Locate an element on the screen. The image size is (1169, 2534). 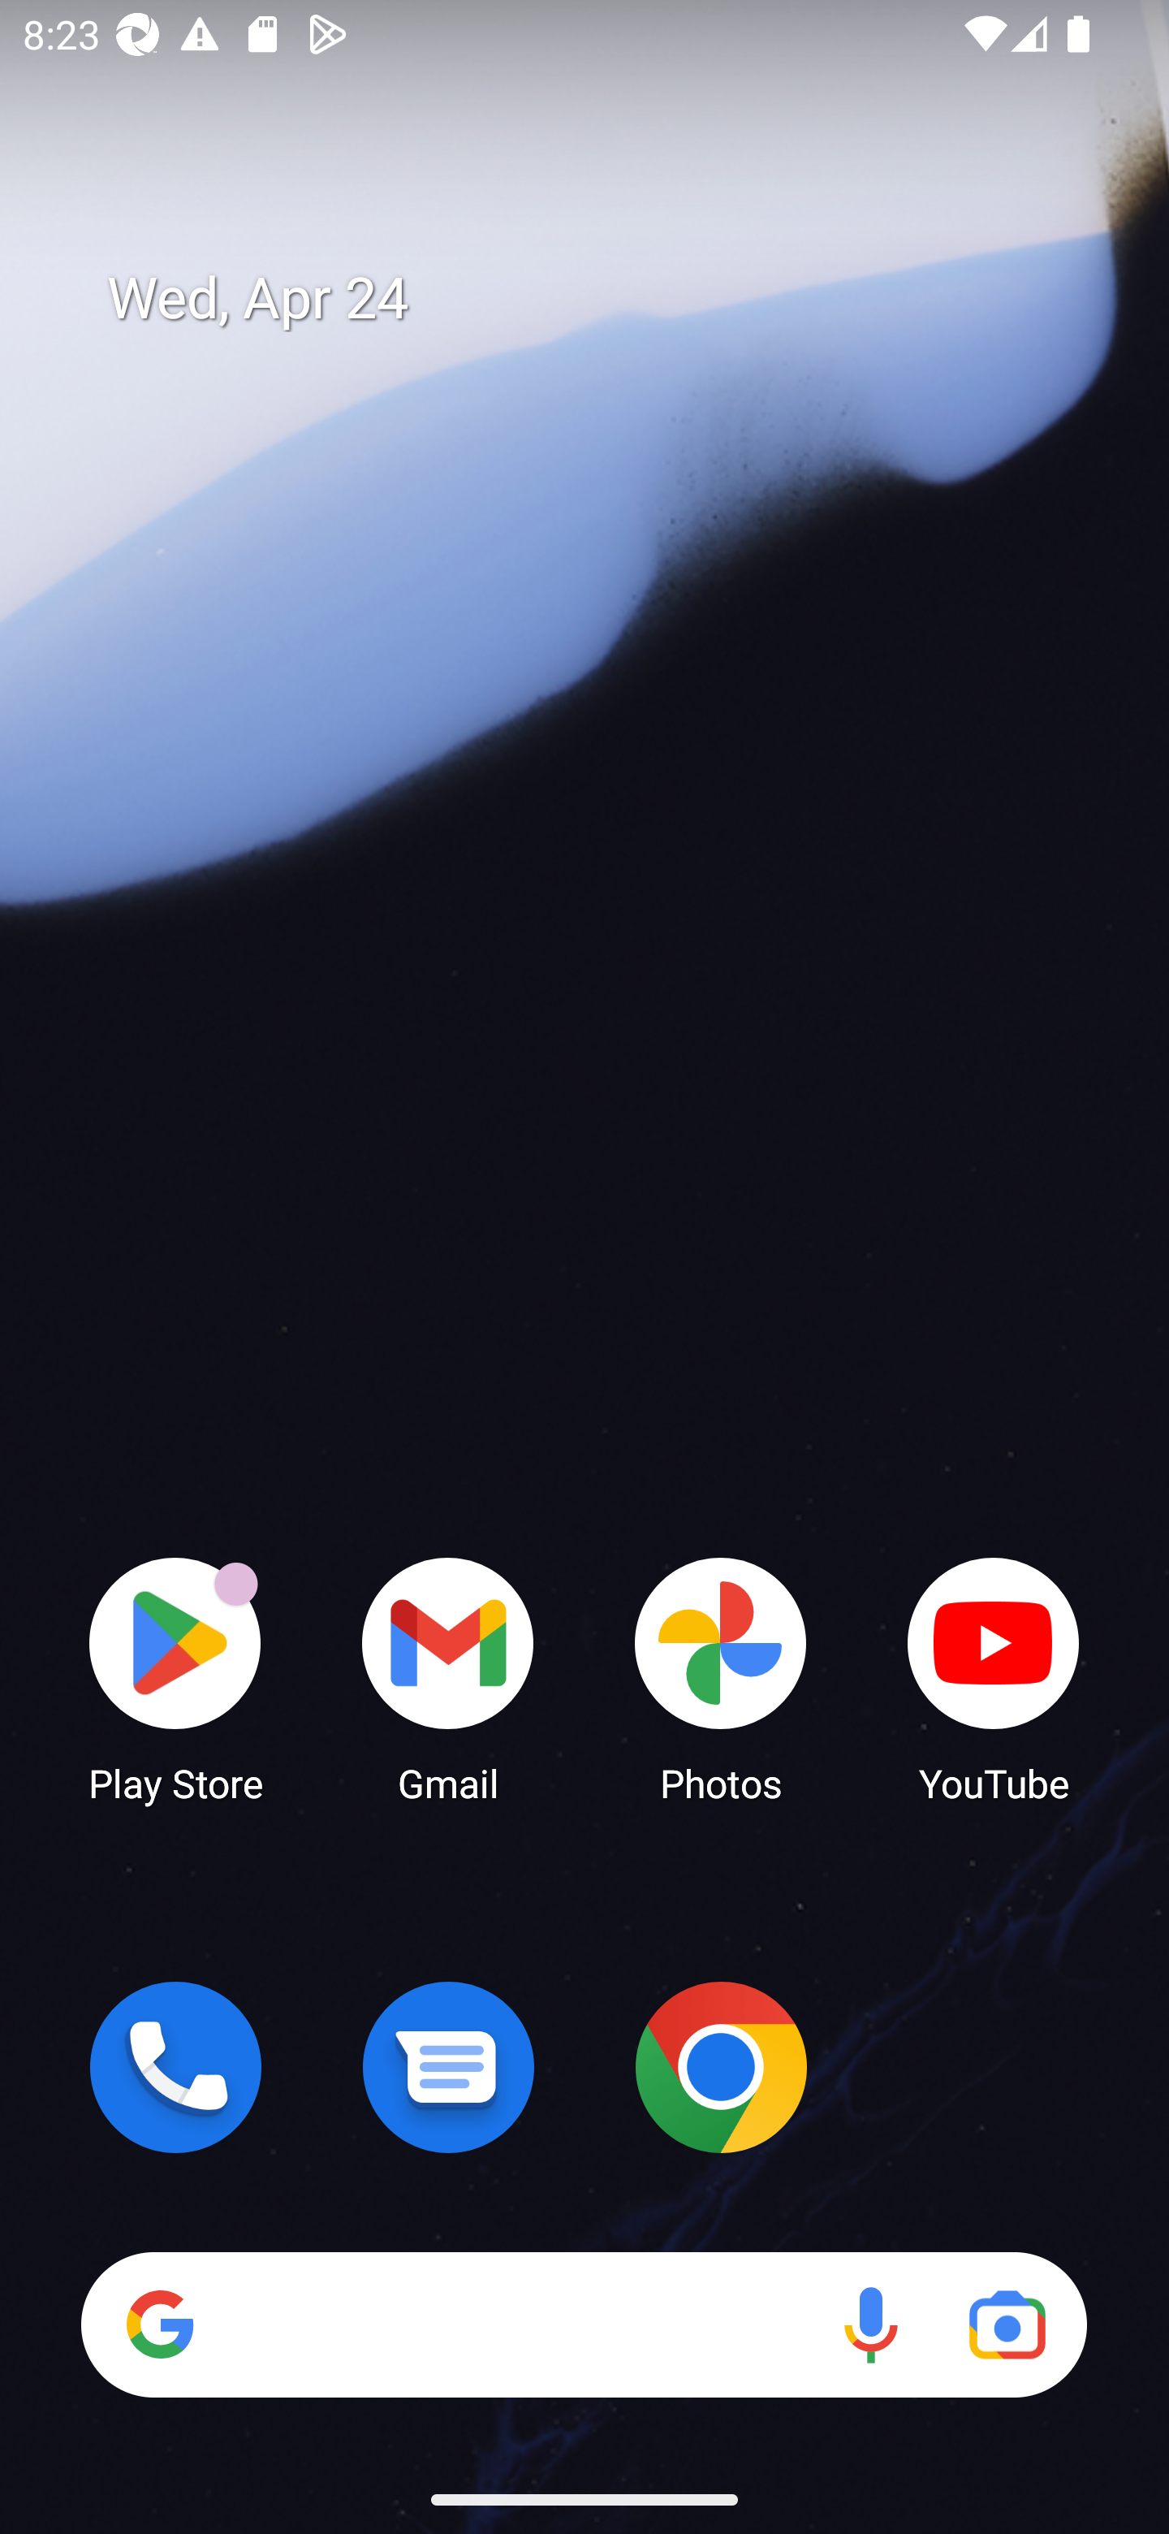
Search Voice search Google Lens is located at coordinates (584, 2324).